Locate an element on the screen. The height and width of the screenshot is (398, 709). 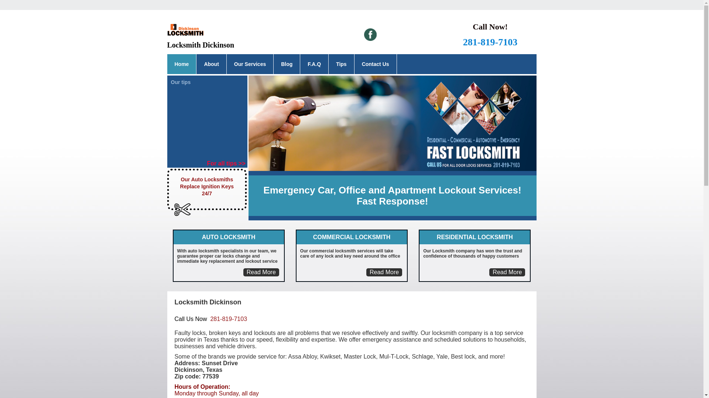
Contact Us is located at coordinates (376, 64).